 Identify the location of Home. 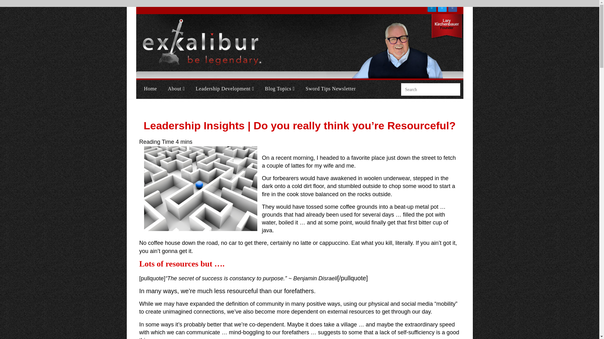
(150, 89).